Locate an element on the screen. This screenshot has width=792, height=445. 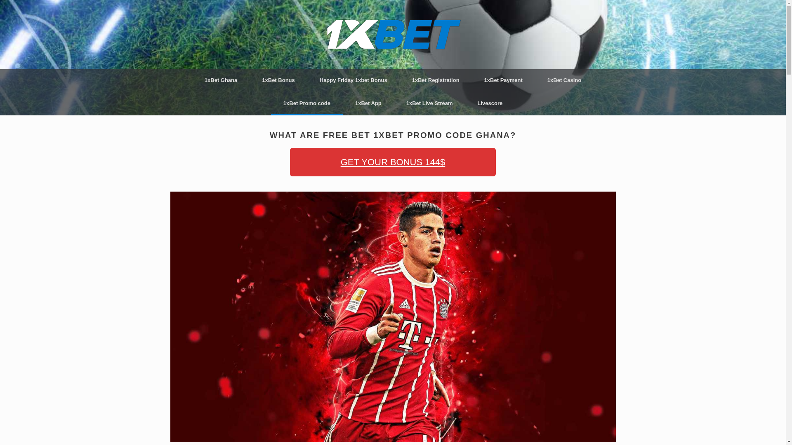
1xBet Ghana is located at coordinates (221, 80).